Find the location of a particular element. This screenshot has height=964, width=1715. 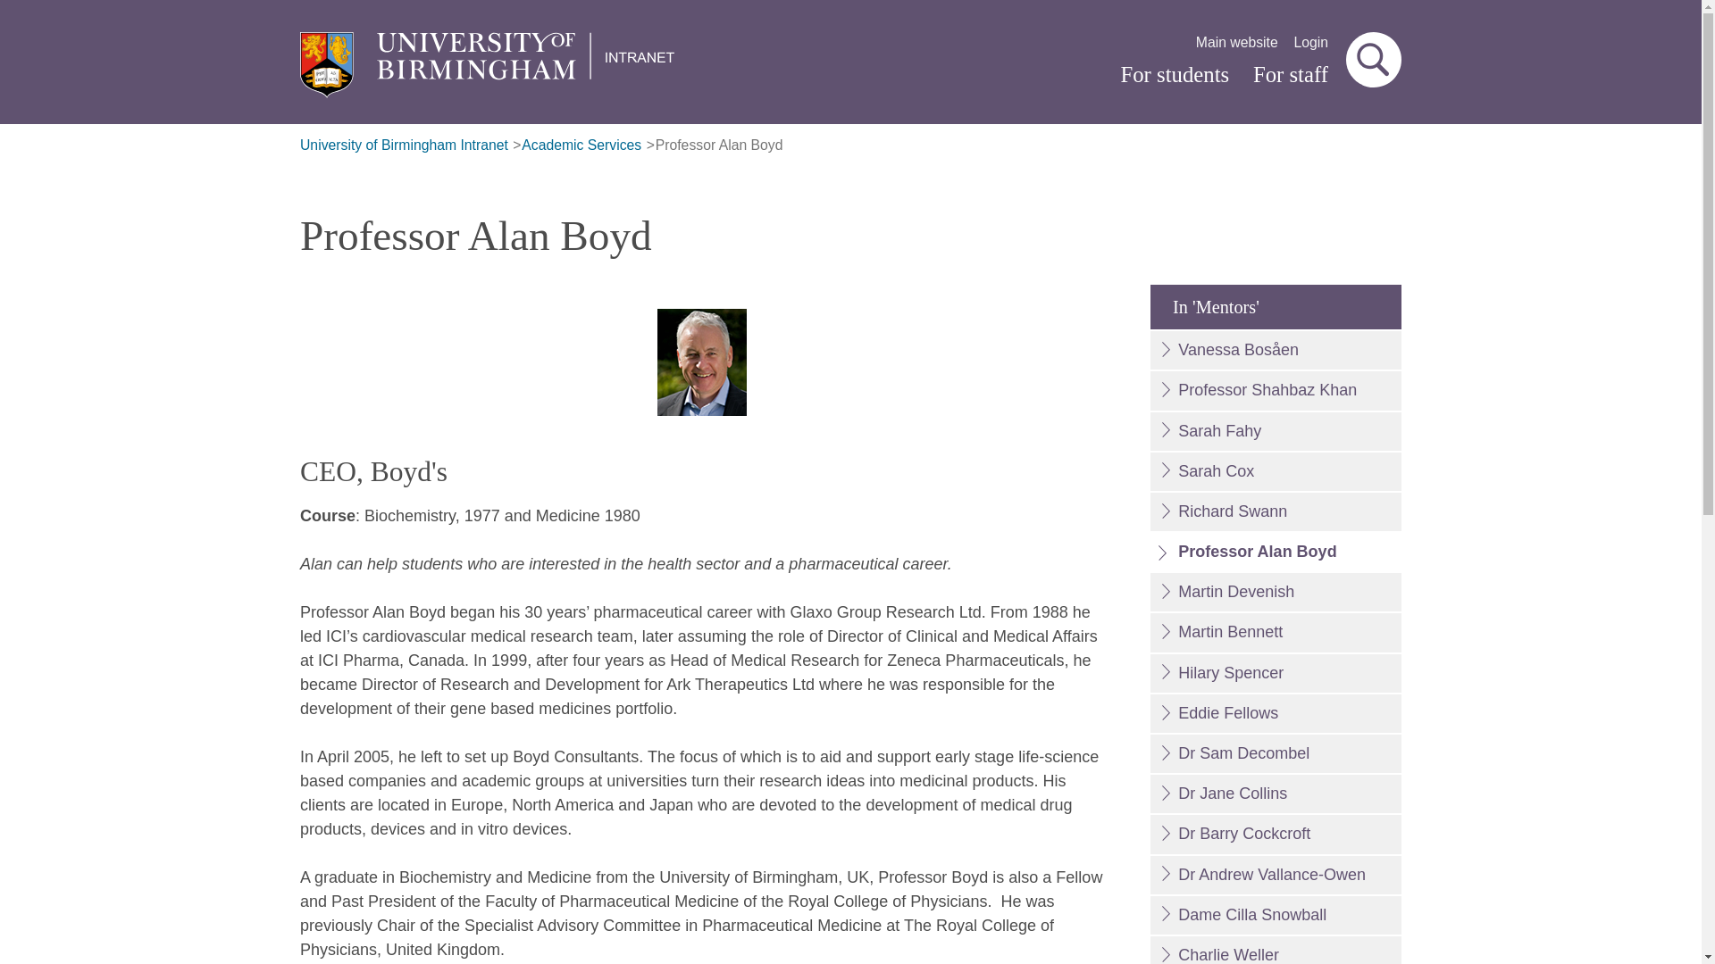

Martin Devenish is located at coordinates (1276, 591).